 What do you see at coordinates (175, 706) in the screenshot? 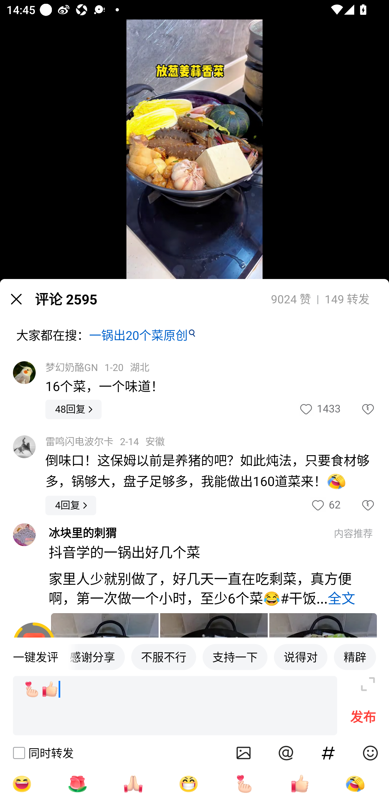
I see `[比心][赞]` at bounding box center [175, 706].